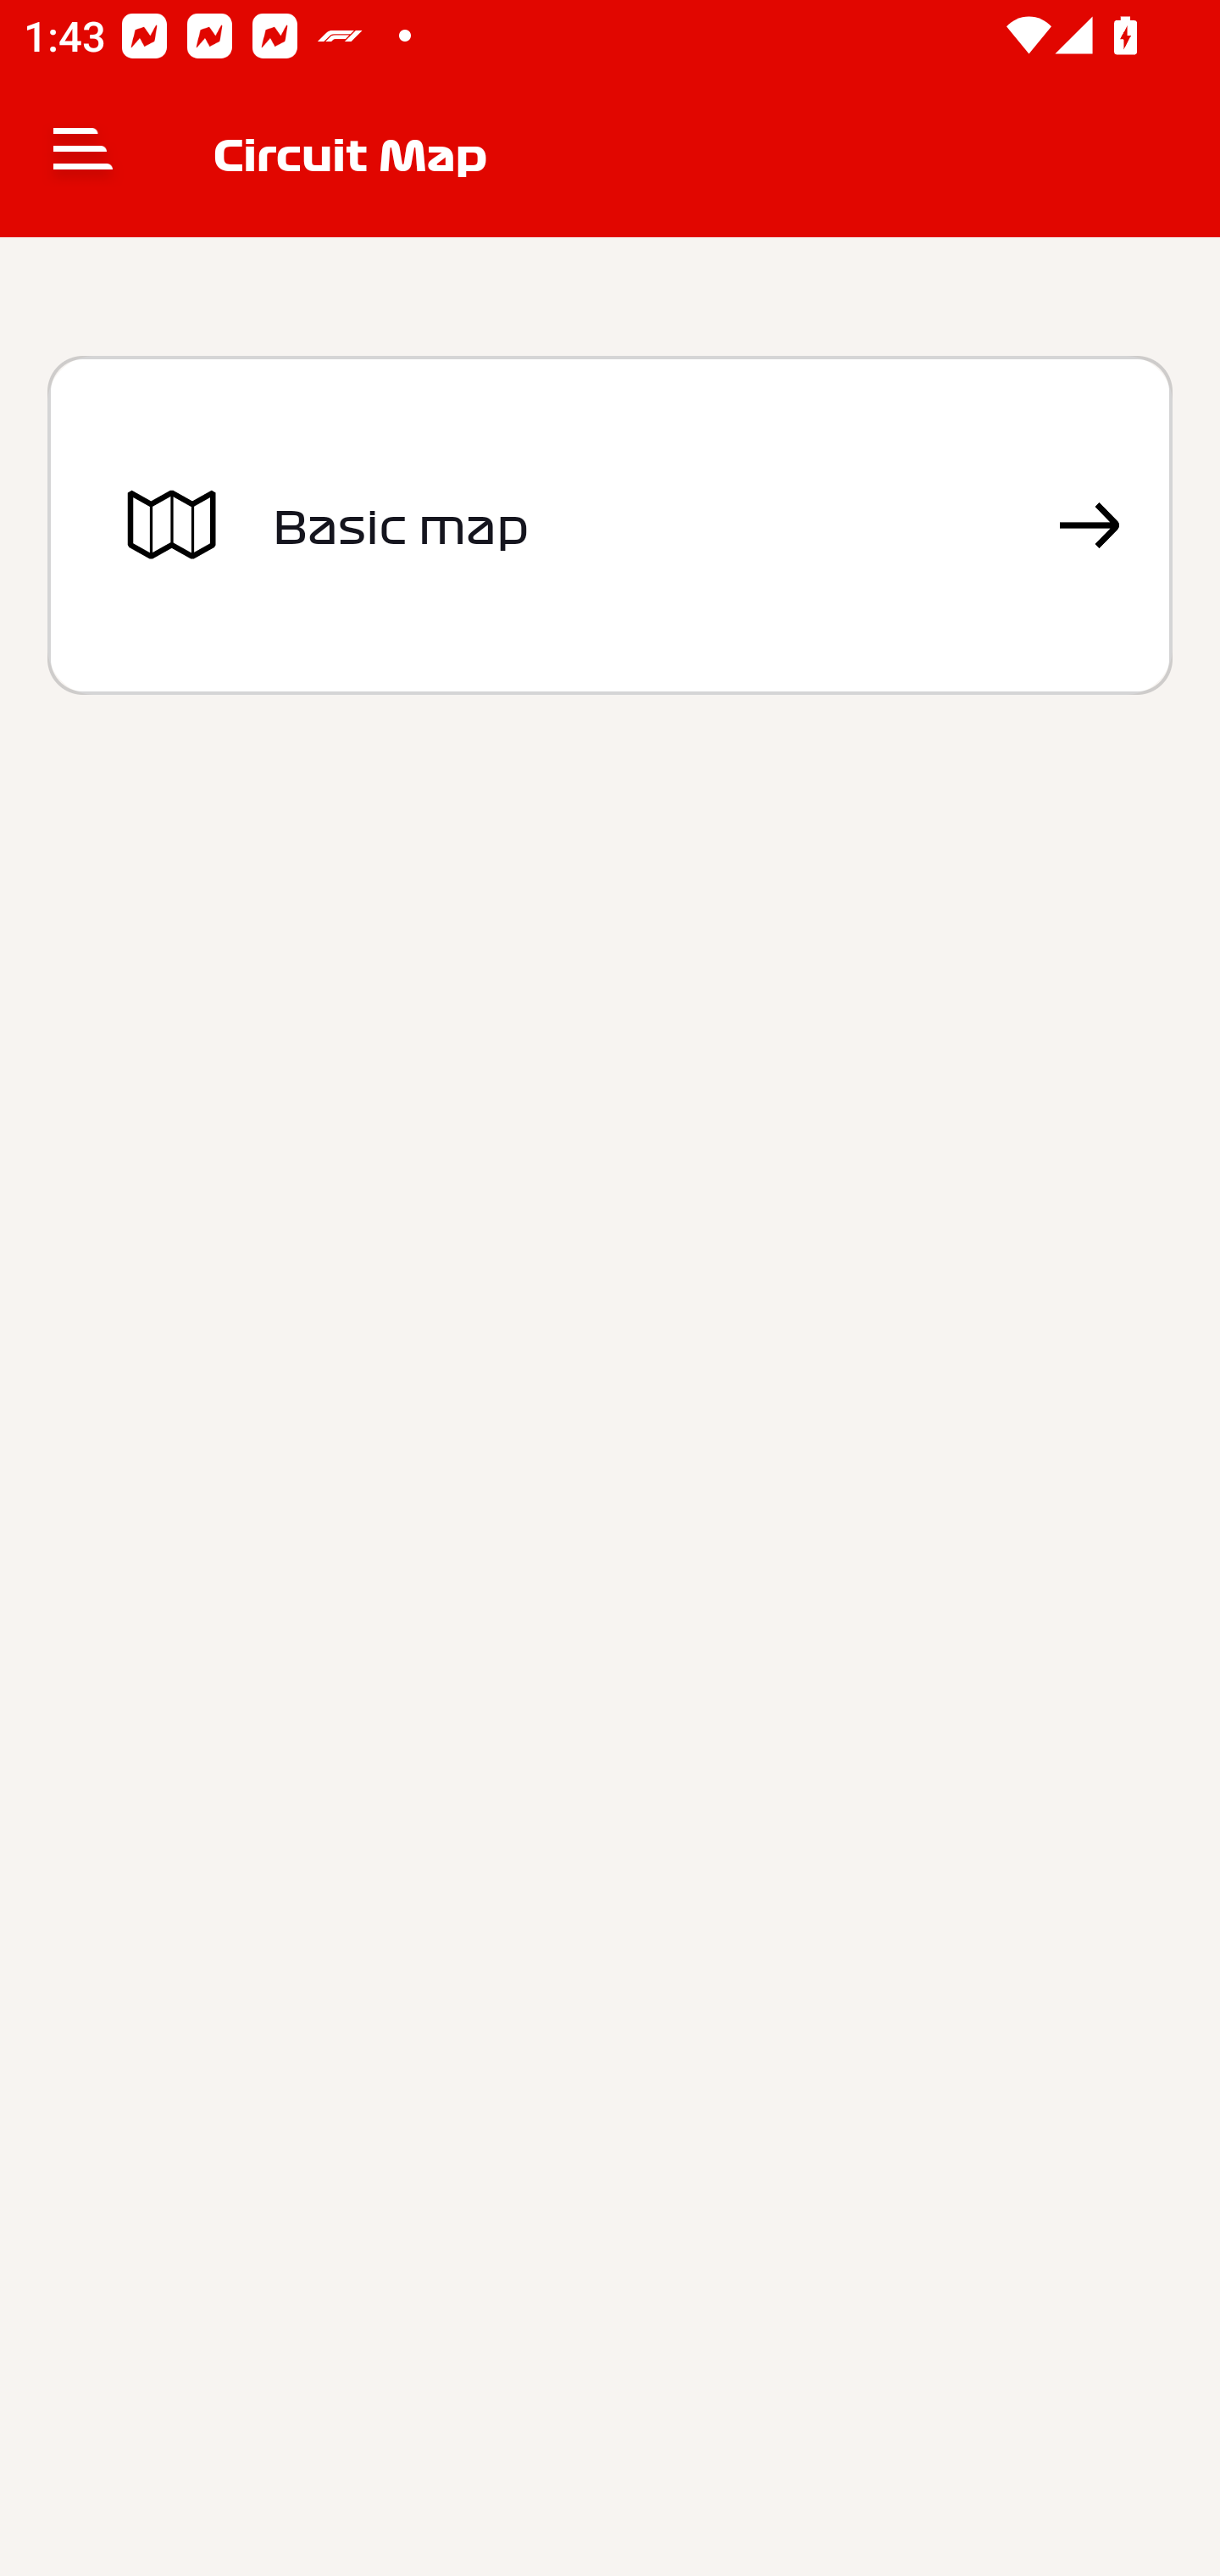 Image resolution: width=1220 pixels, height=2576 pixels. I want to click on Basic map, so click(610, 525).